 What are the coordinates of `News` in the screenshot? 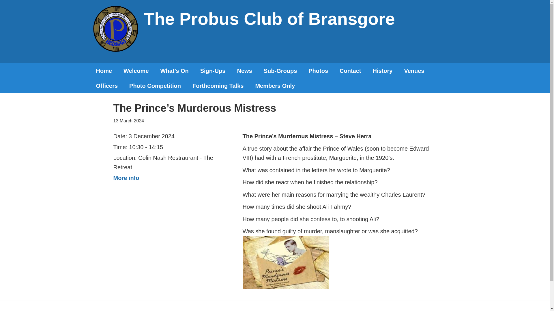 It's located at (244, 71).